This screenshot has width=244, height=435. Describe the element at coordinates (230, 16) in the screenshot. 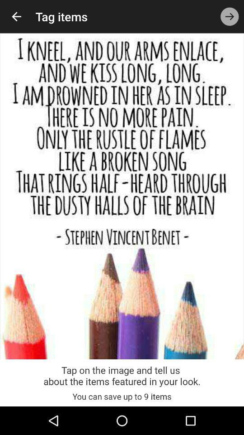

I see `turn on item next to the tag items` at that location.